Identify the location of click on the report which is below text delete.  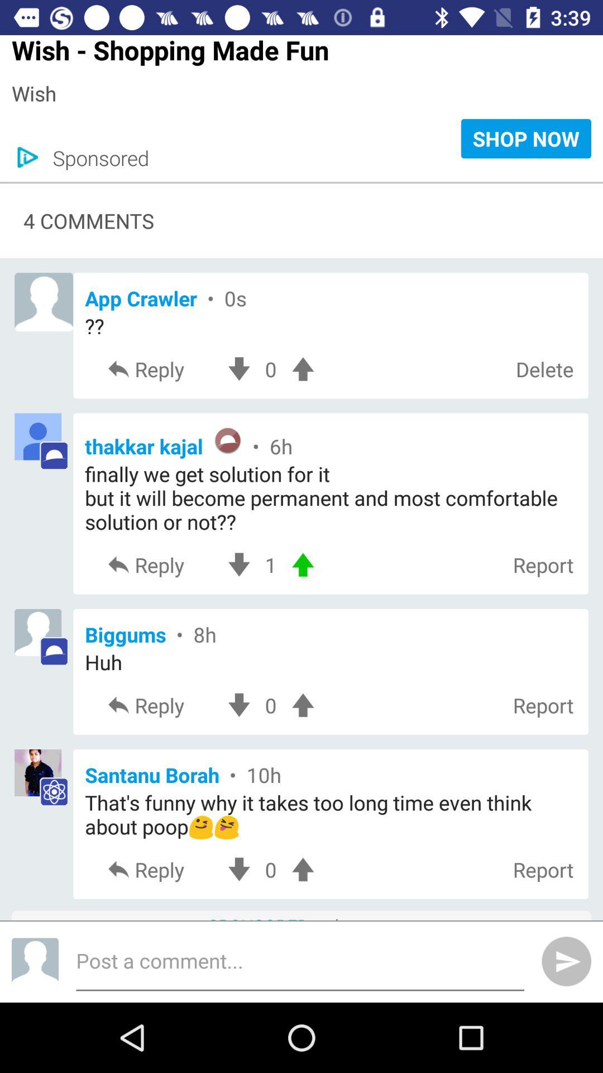
(543, 564).